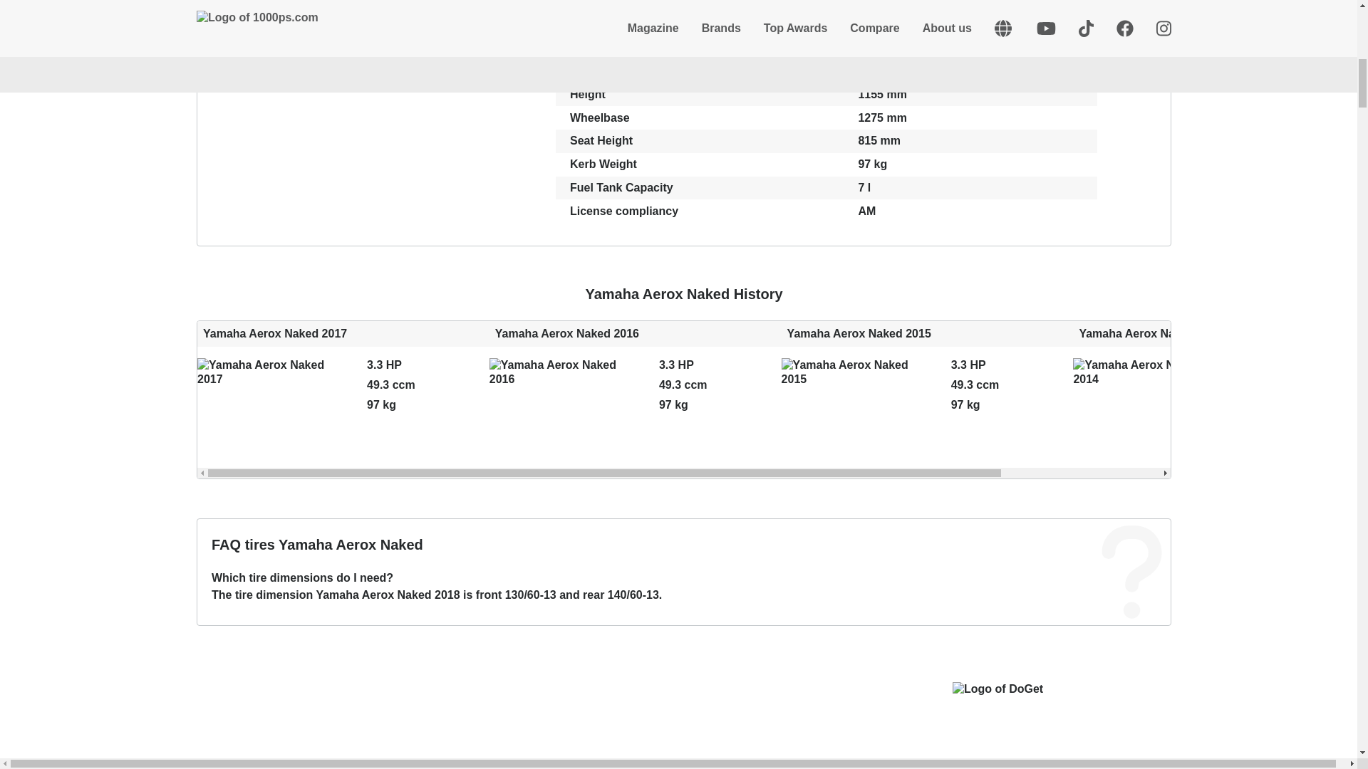 The width and height of the screenshot is (1368, 769). I want to click on Sharing real good times, so click(262, 407).